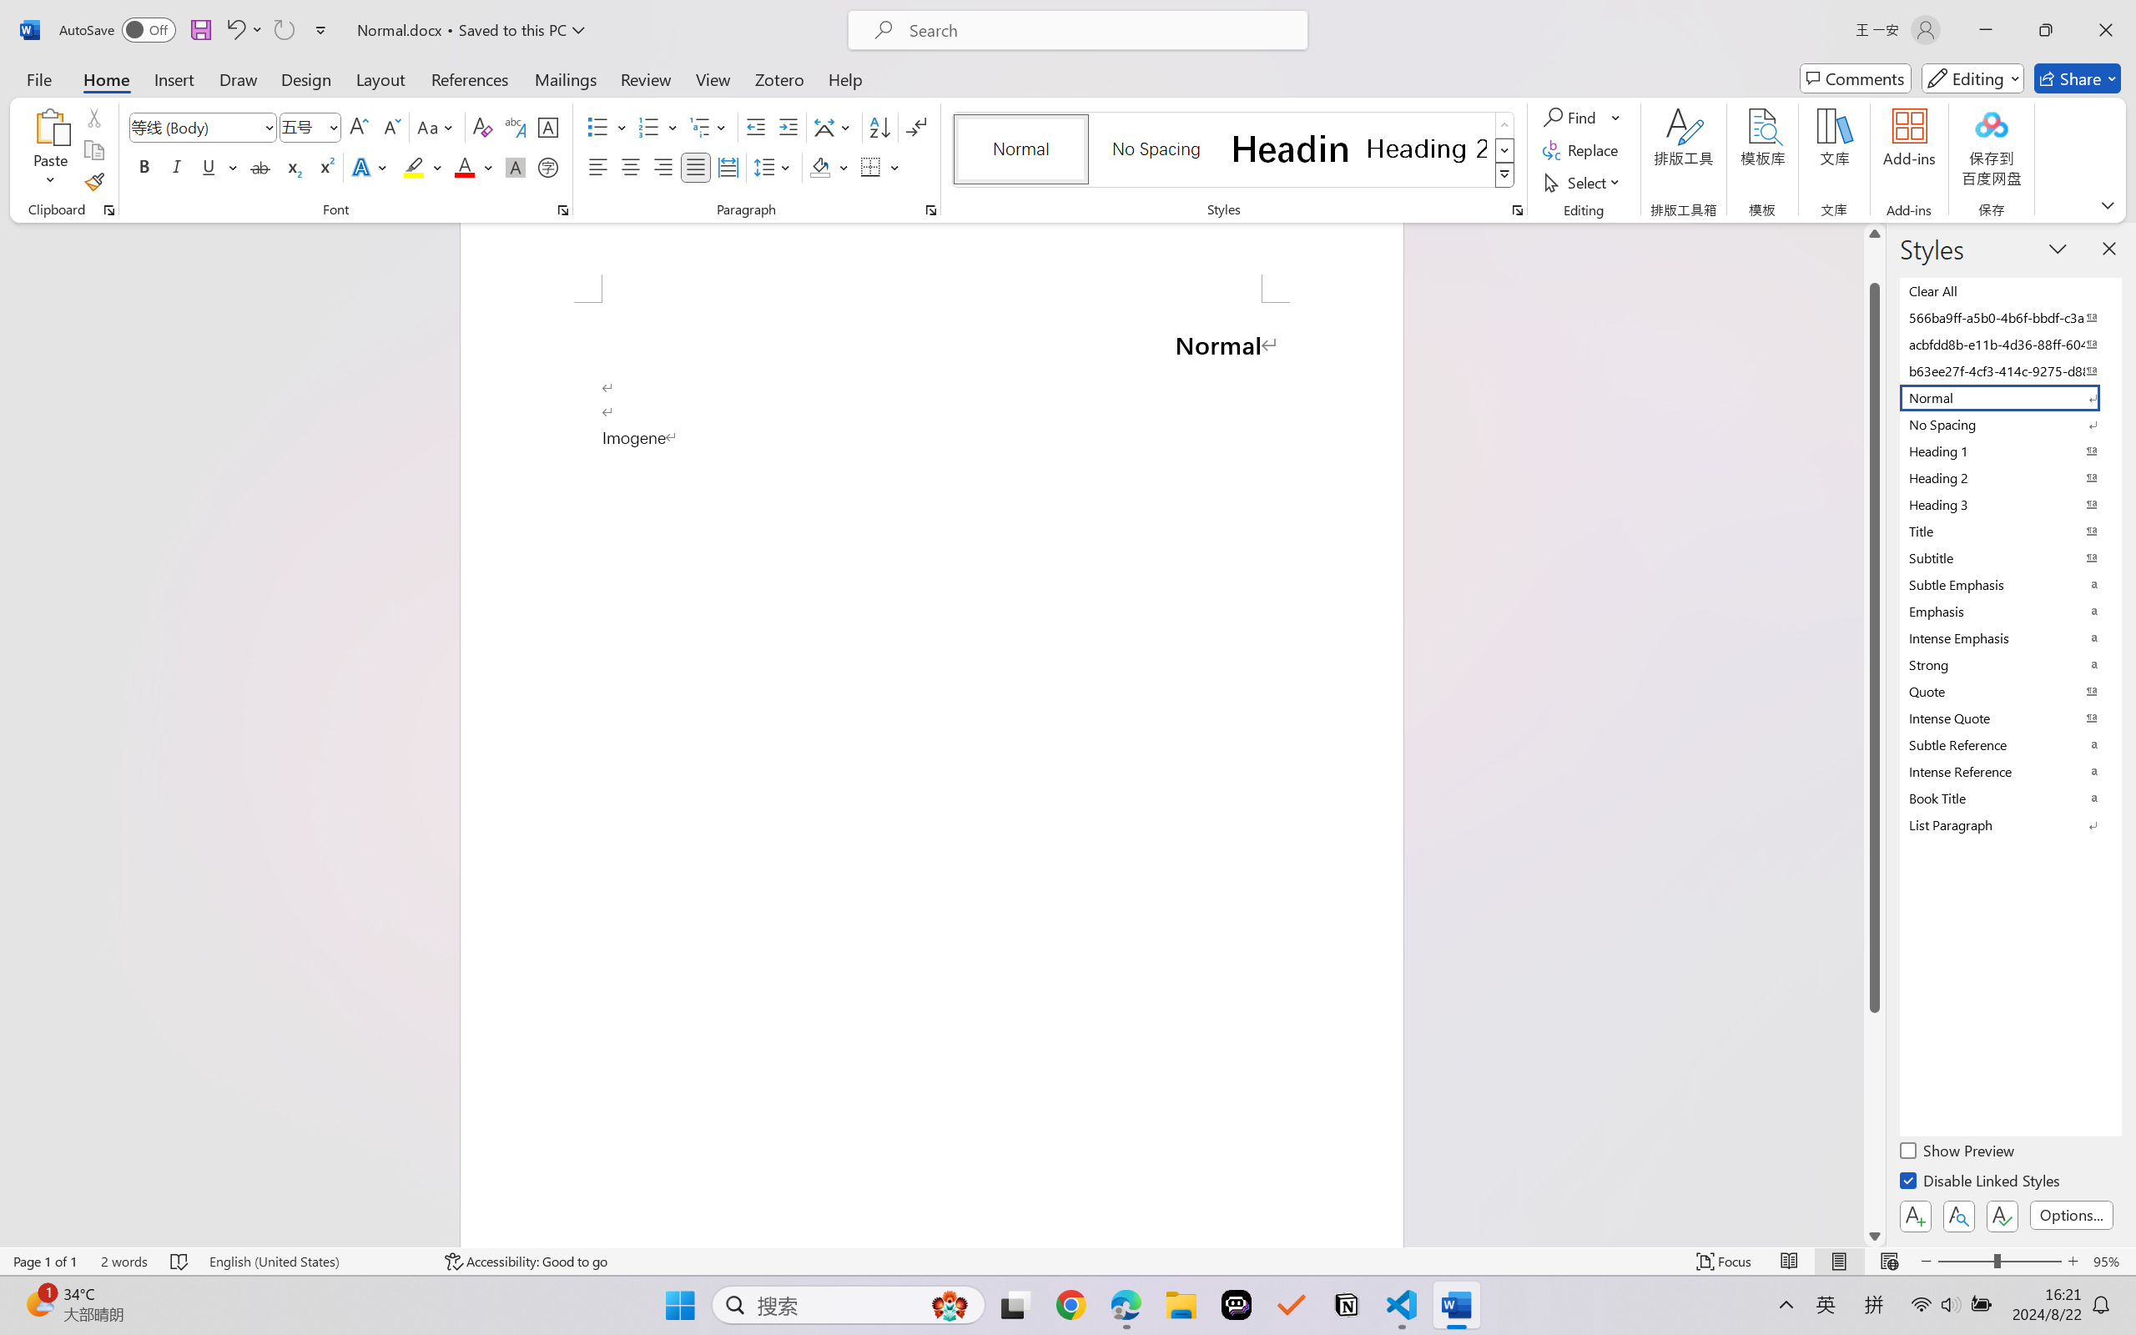 The height and width of the screenshot is (1335, 2136). What do you see at coordinates (549, 127) in the screenshot?
I see `Character Border` at bounding box center [549, 127].